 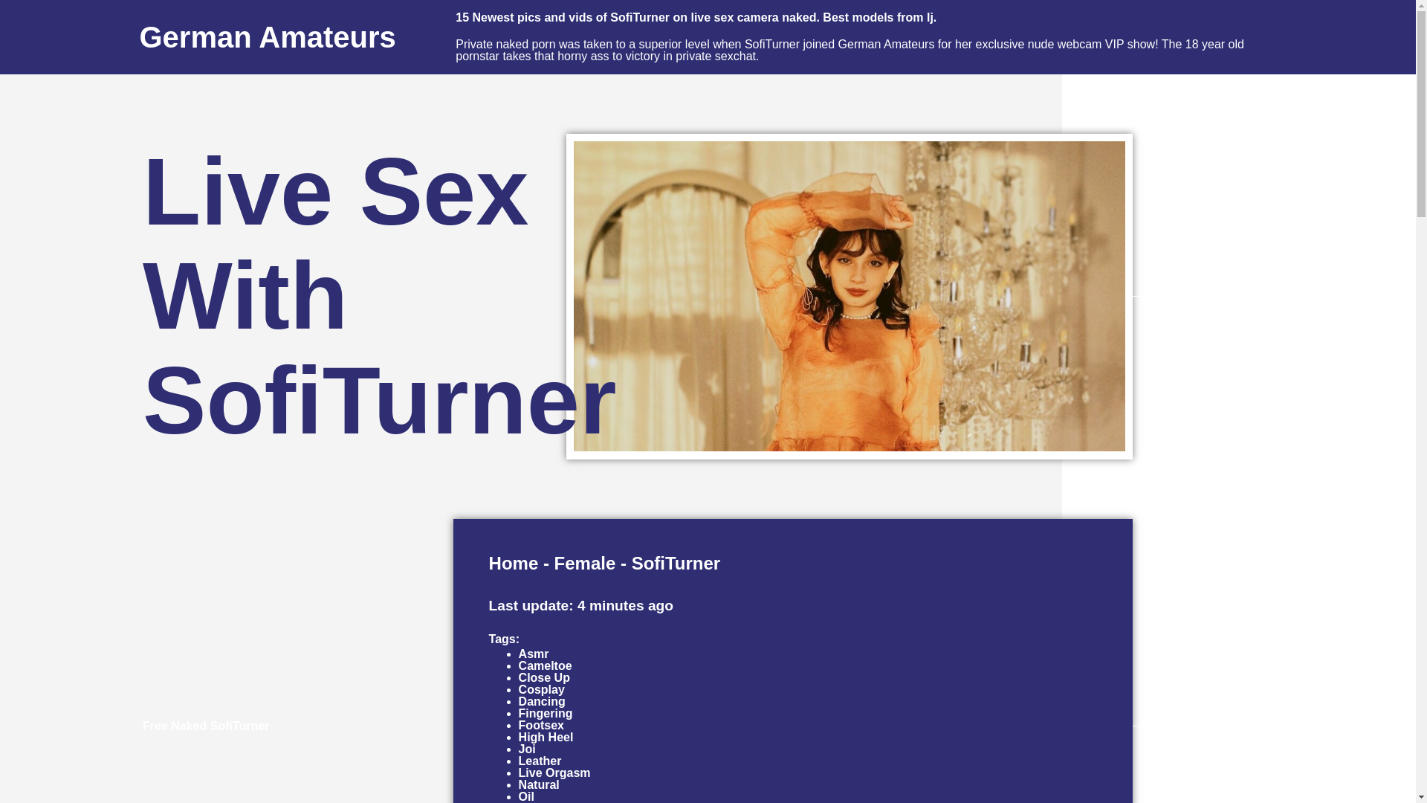 I want to click on Leather, so click(x=540, y=761).